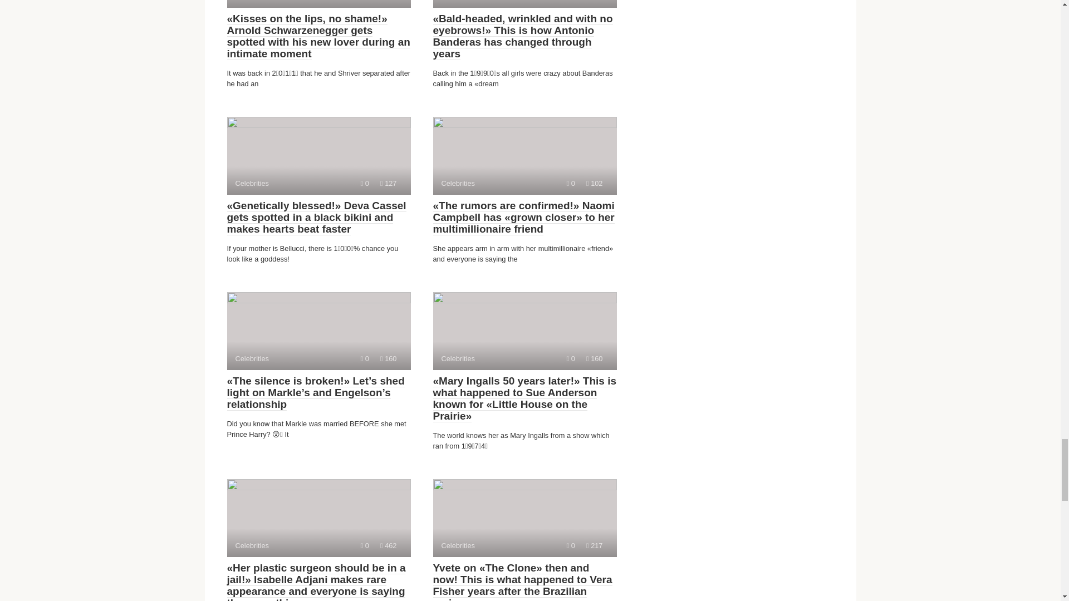  Describe the element at coordinates (524, 518) in the screenshot. I see `Views` at that location.